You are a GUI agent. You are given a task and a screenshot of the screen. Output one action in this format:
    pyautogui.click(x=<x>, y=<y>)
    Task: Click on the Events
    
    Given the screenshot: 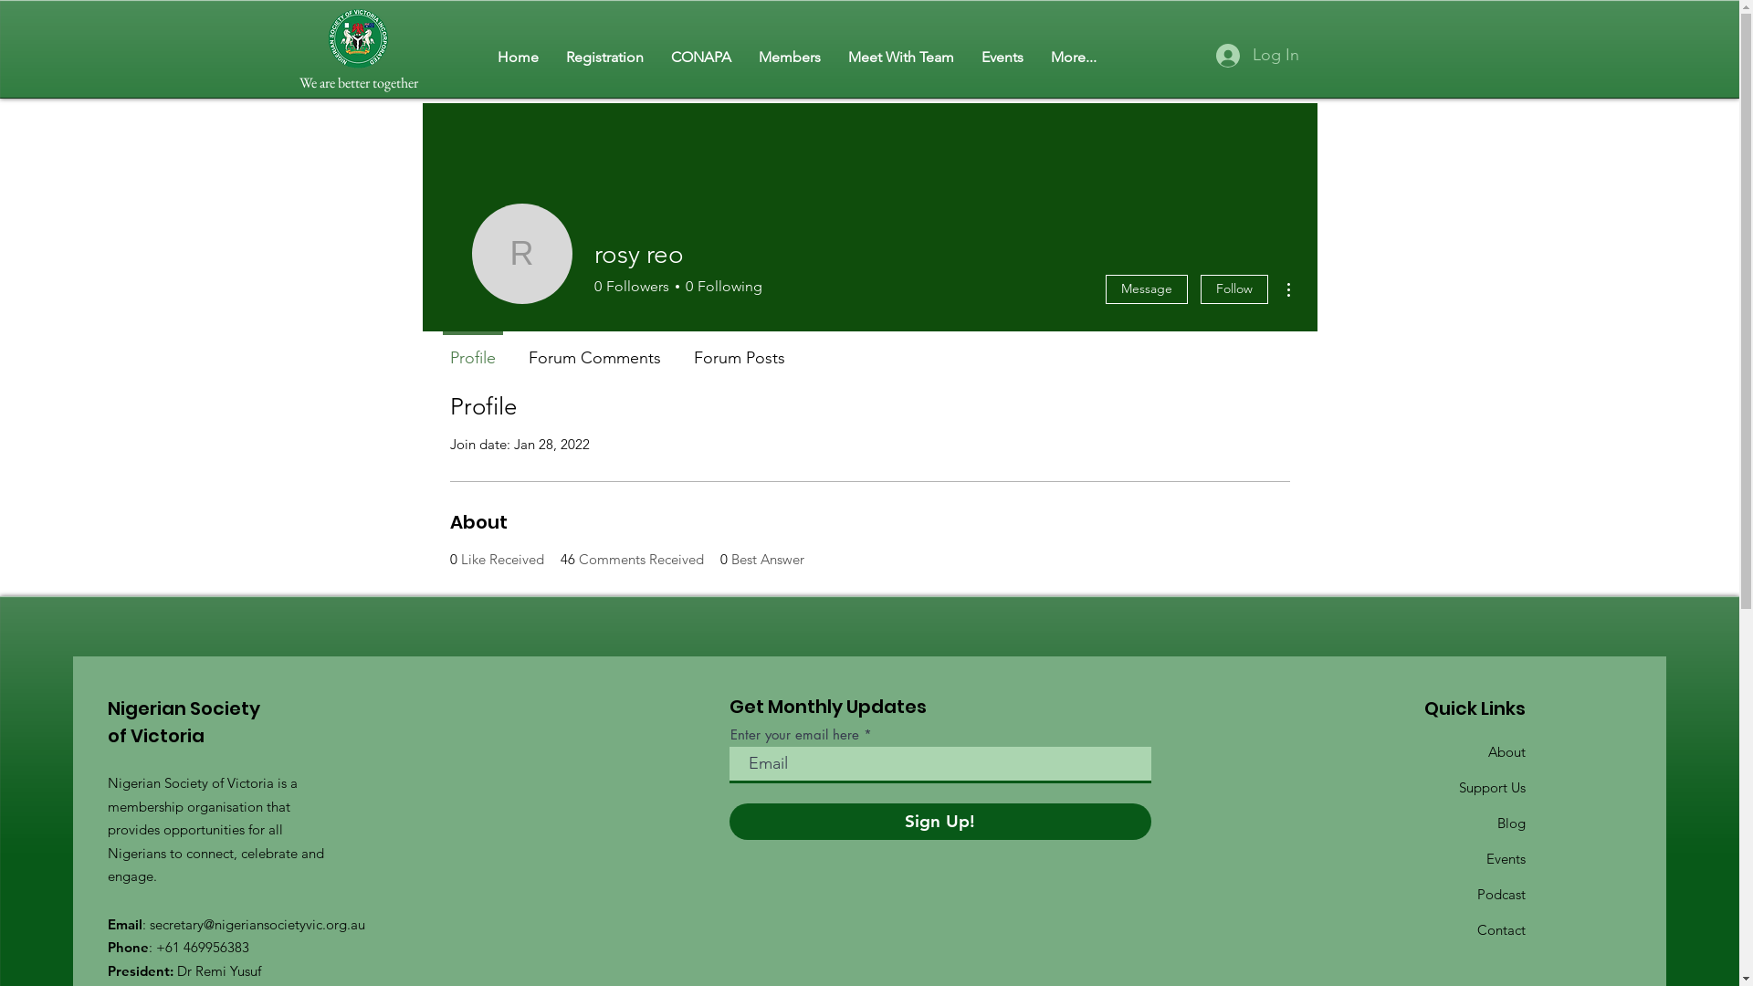 What is the action you would take?
    pyautogui.click(x=1002, y=57)
    